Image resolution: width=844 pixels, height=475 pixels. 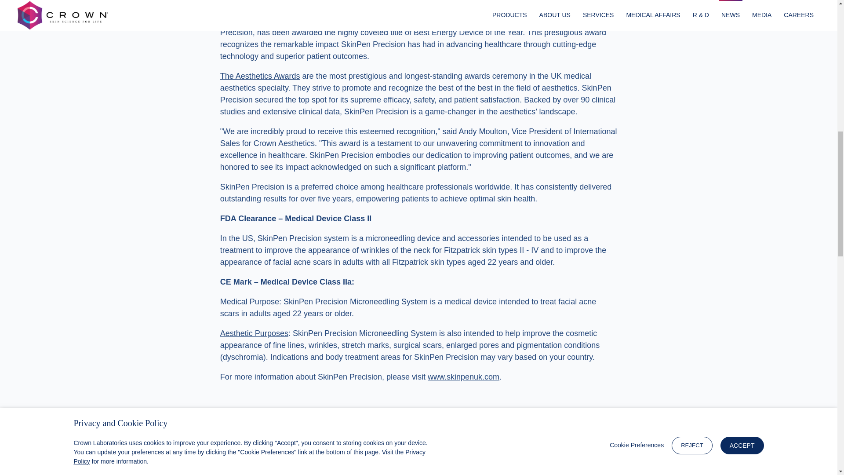 What do you see at coordinates (260, 76) in the screenshot?
I see `The Aesthetics Awards` at bounding box center [260, 76].